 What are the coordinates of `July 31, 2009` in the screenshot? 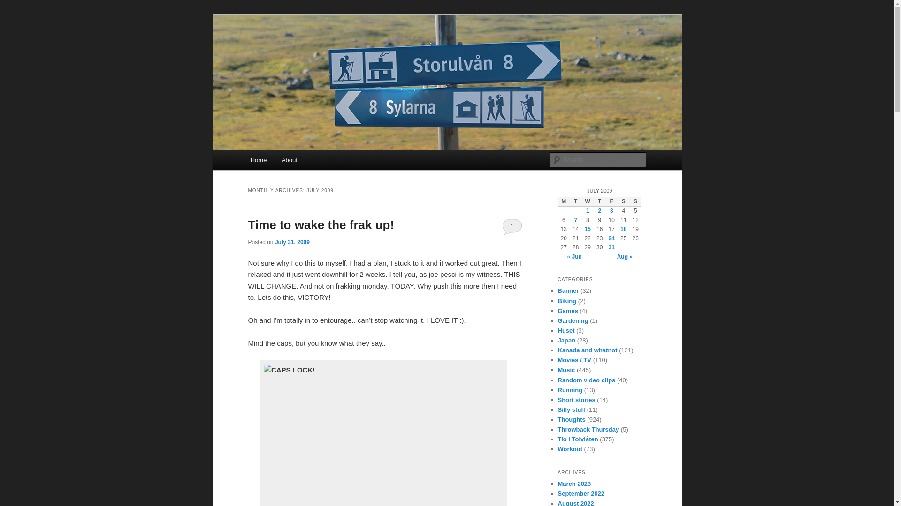 It's located at (292, 242).